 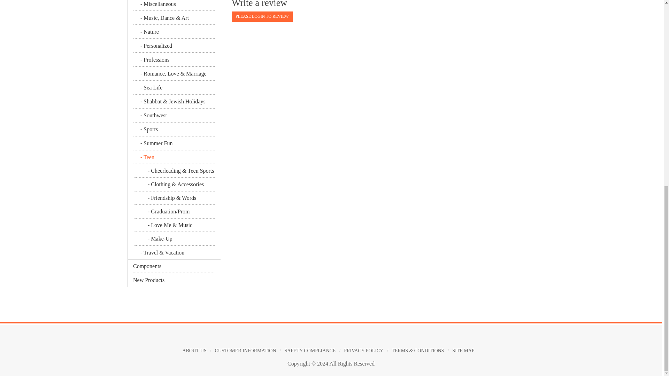 What do you see at coordinates (174, 6) in the screenshot?
I see `- Miscellaneous` at bounding box center [174, 6].